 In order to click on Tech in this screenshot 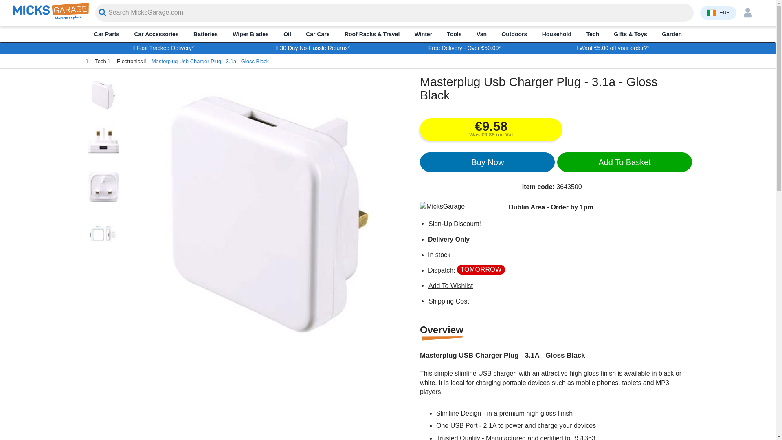, I will do `click(593, 34)`.